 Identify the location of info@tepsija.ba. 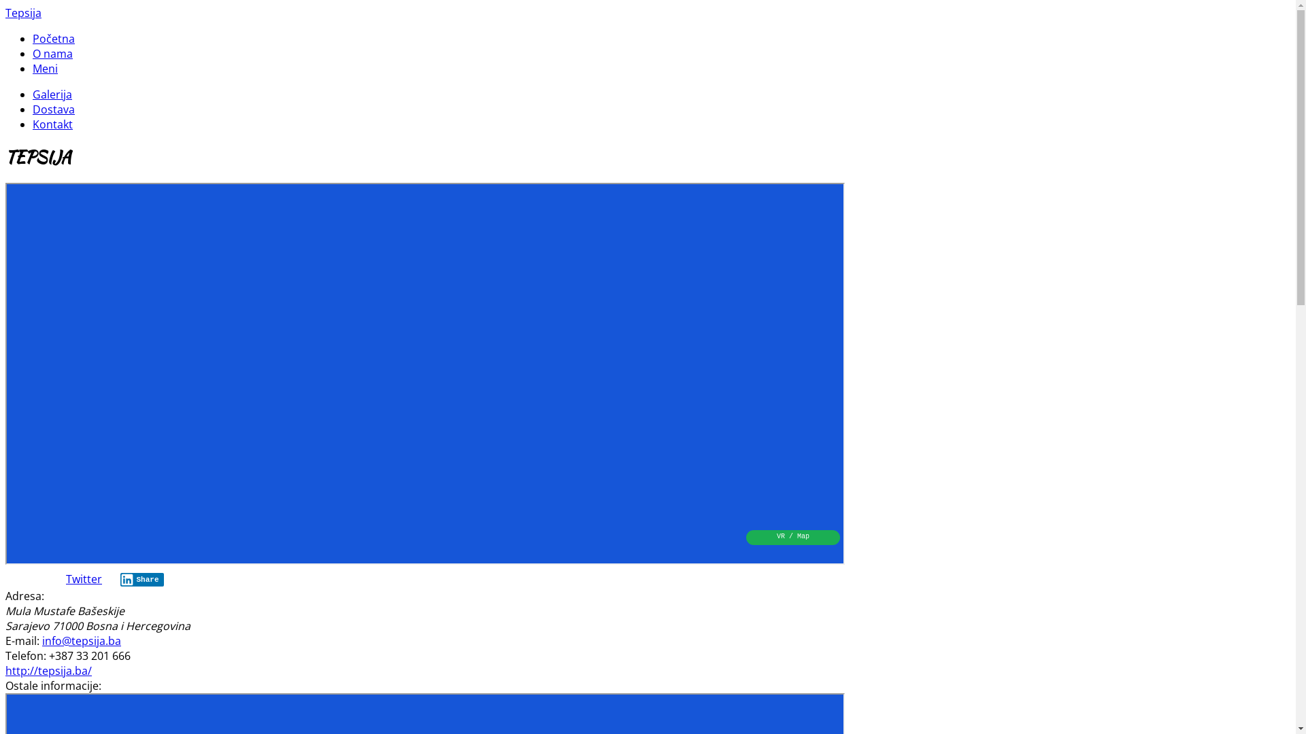
(82, 641).